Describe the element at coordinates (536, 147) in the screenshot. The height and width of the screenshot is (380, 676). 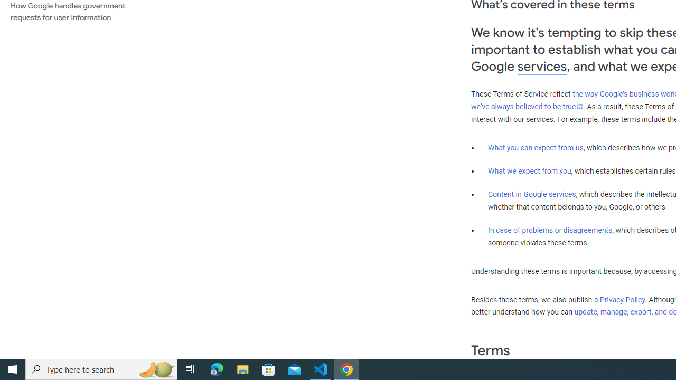
I see `What you can expect from us` at that location.